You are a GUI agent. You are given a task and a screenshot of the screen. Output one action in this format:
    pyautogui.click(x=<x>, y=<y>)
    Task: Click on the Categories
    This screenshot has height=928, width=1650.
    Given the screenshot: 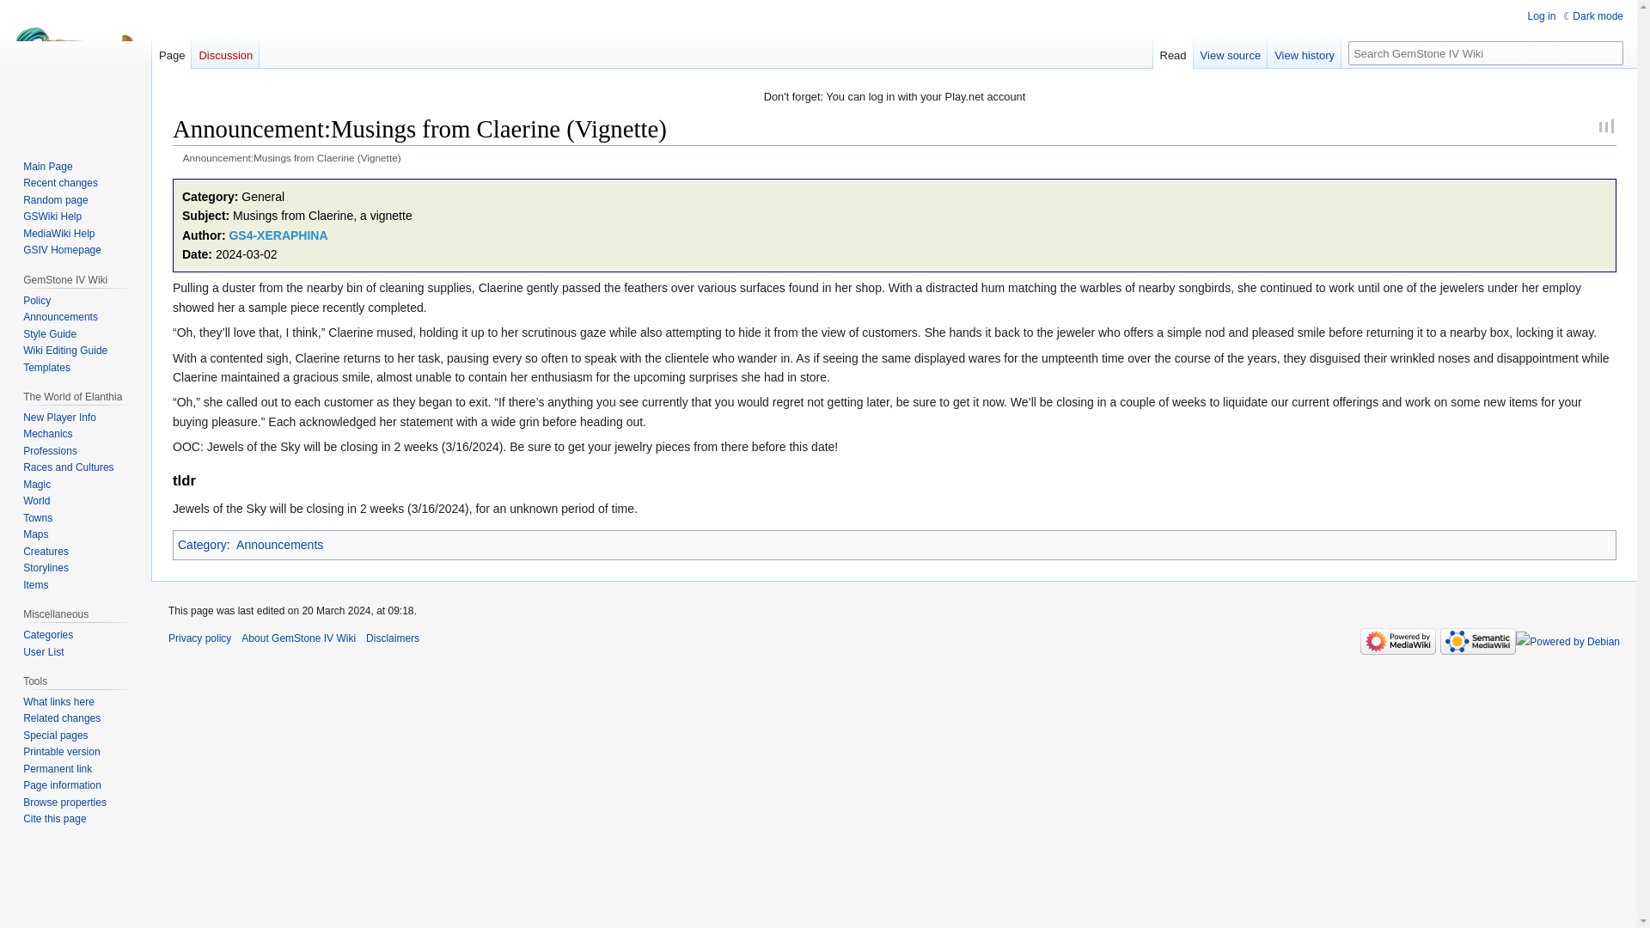 What is the action you would take?
    pyautogui.click(x=47, y=635)
    